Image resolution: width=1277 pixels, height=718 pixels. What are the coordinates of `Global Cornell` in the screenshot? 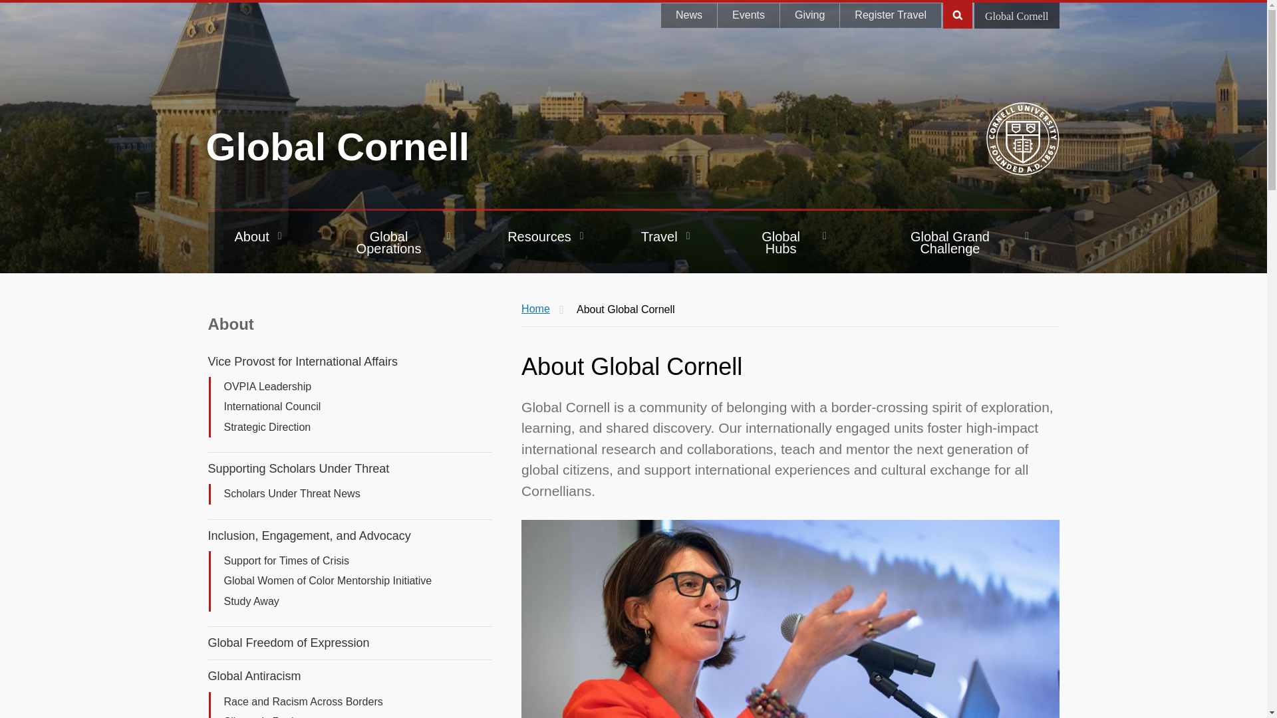 It's located at (1016, 16).